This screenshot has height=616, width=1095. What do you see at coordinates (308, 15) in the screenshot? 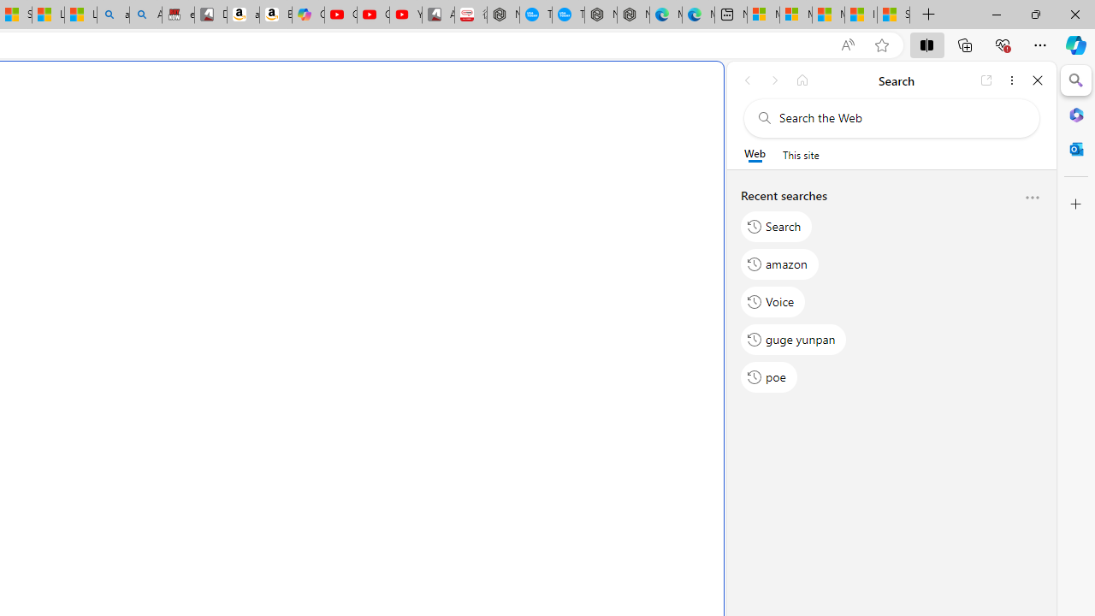
I see `Copilot` at bounding box center [308, 15].